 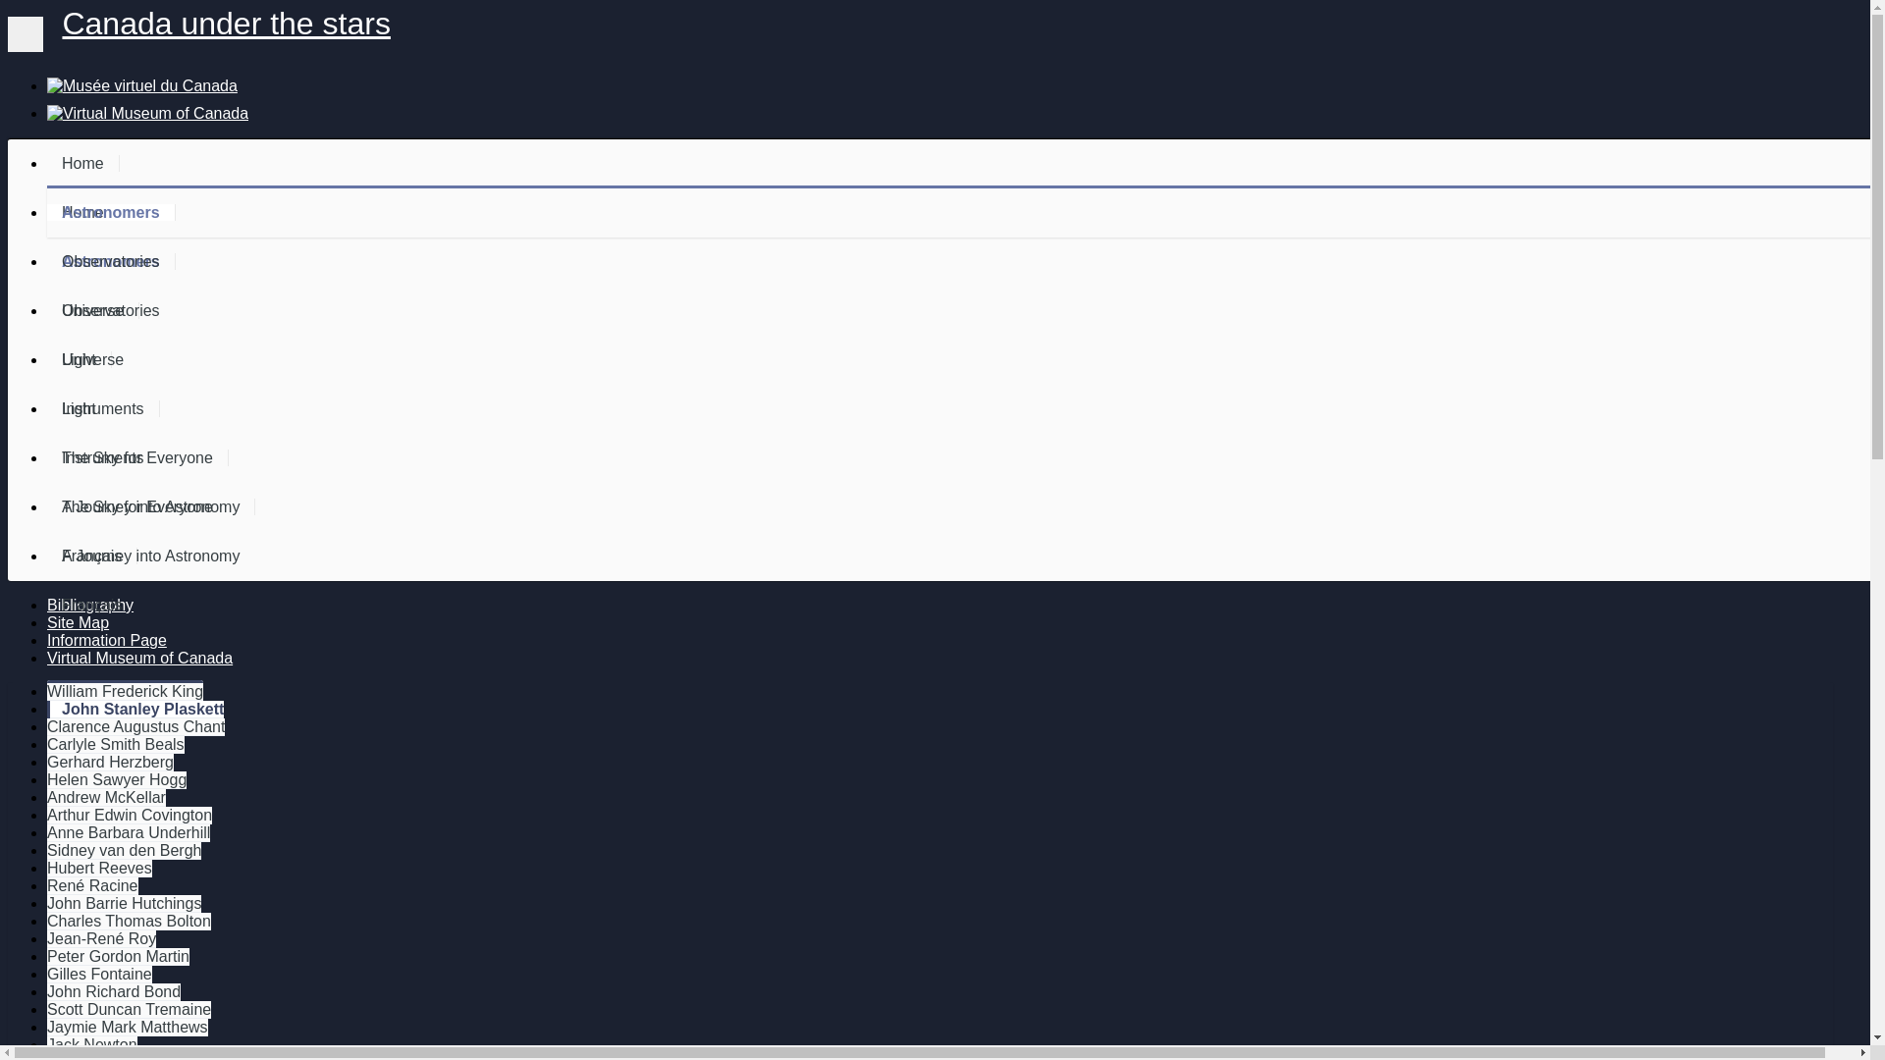 I want to click on Helen Sawyer Hogg, so click(x=117, y=780).